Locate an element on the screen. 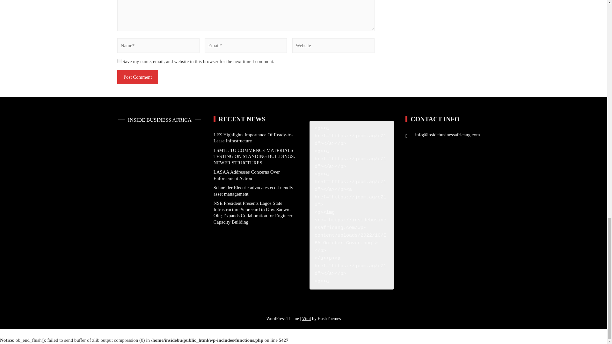 The width and height of the screenshot is (612, 344). Viral is located at coordinates (306, 319).